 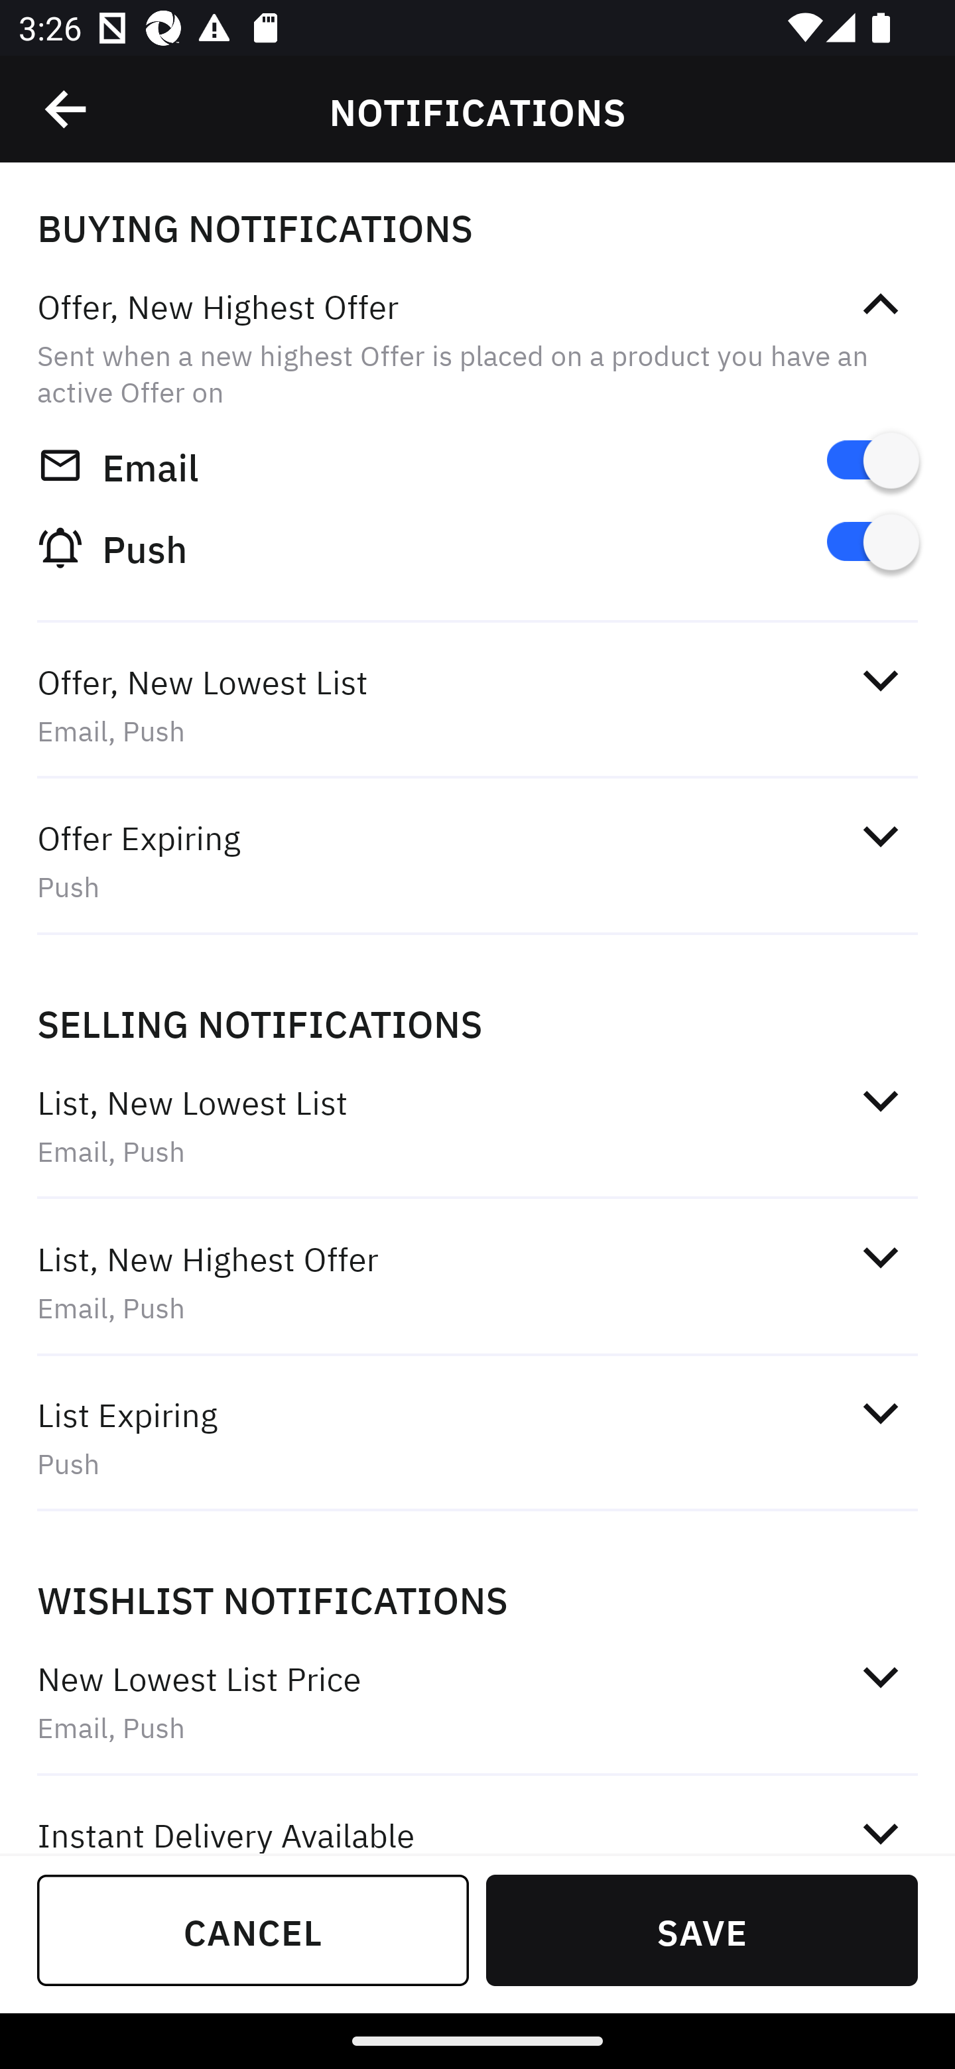 What do you see at coordinates (477, 1283) in the screenshot?
I see `List, New Highest Offer  Email, Push` at bounding box center [477, 1283].